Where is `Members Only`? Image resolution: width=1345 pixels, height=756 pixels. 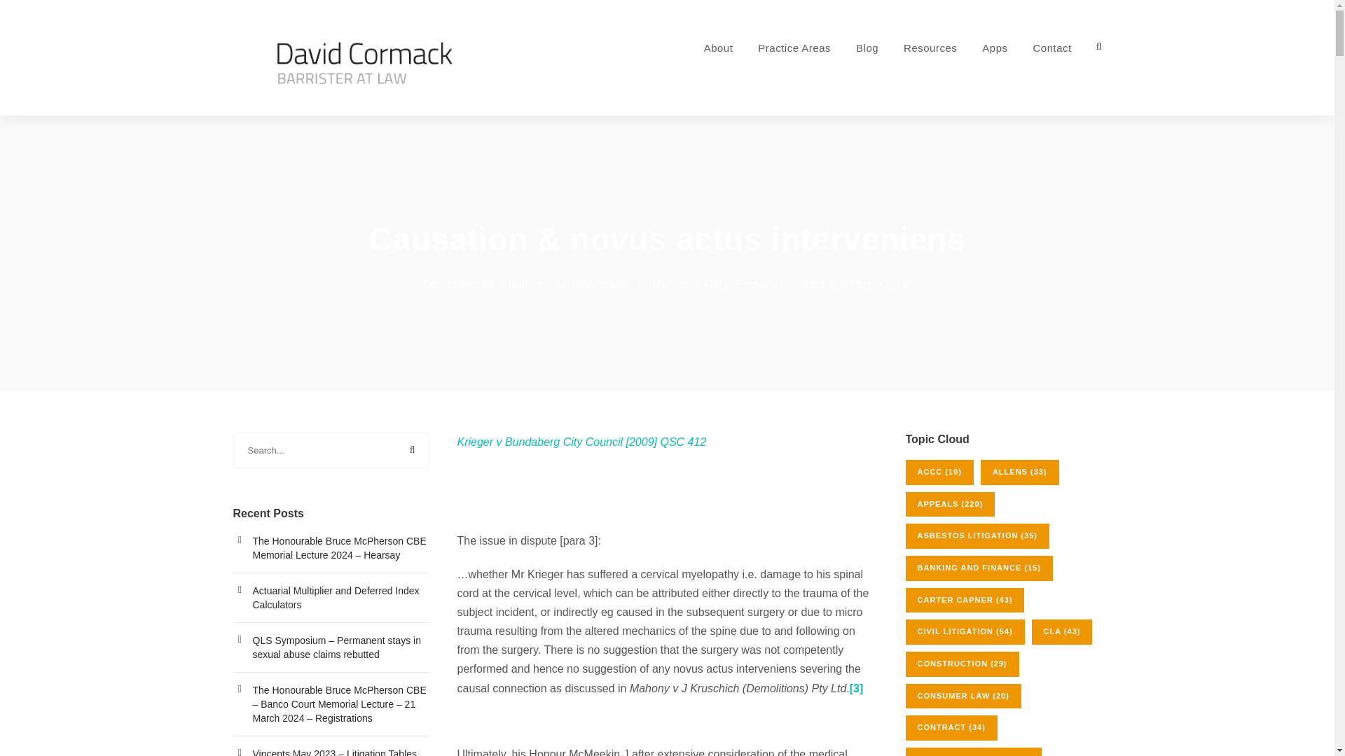
Members Only is located at coordinates (689, 283).